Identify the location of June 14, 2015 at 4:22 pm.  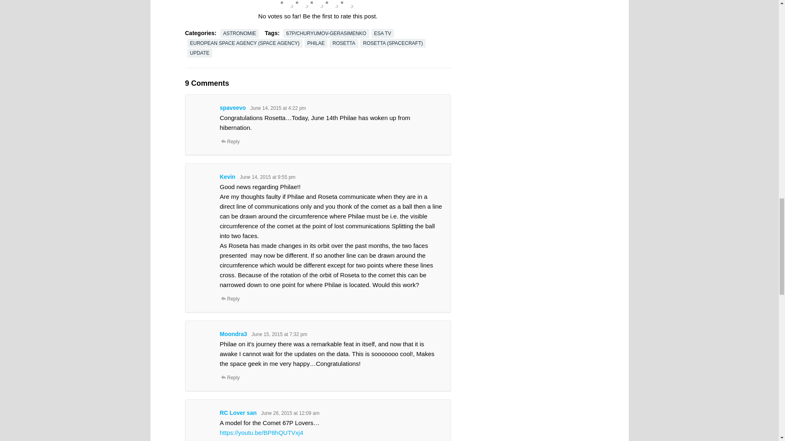
(278, 108).